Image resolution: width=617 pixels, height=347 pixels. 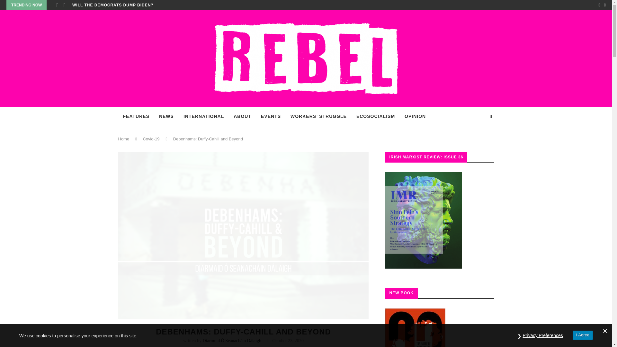 I want to click on WILL THE DEMOCRATS DUMP BIDEN?, so click(x=113, y=5).